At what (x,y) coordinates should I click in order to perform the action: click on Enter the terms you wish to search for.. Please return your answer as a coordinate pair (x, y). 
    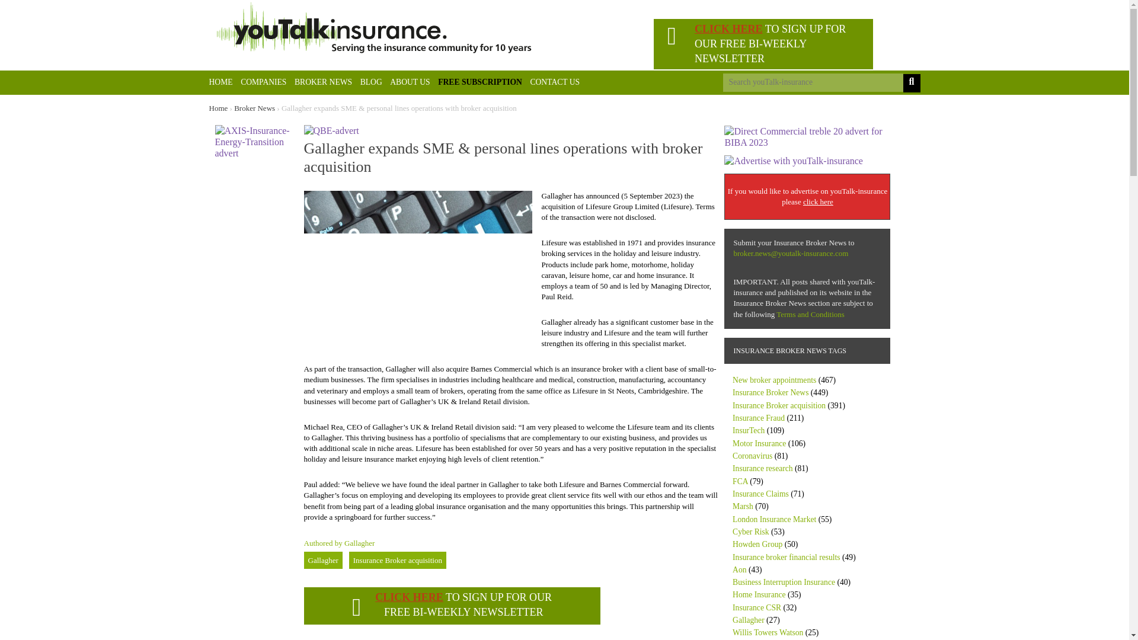
    Looking at the image, I should click on (813, 83).